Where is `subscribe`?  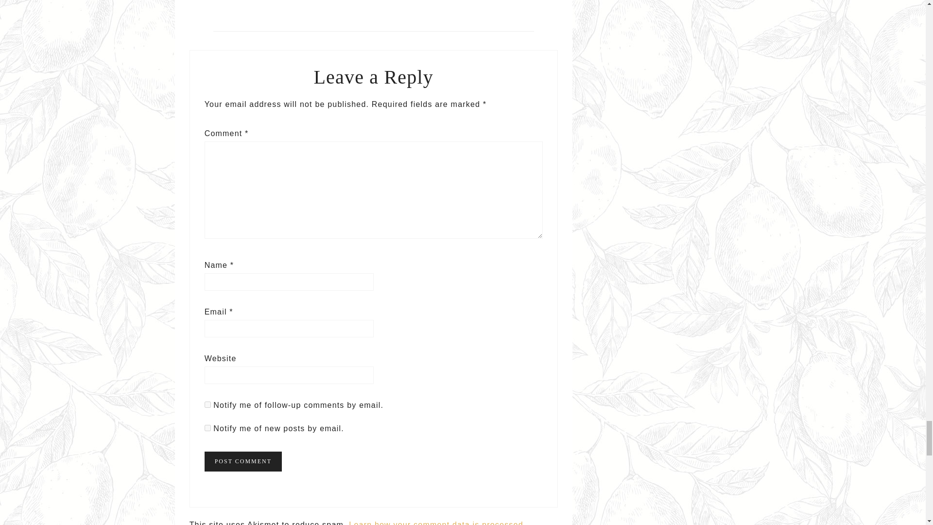 subscribe is located at coordinates (207, 428).